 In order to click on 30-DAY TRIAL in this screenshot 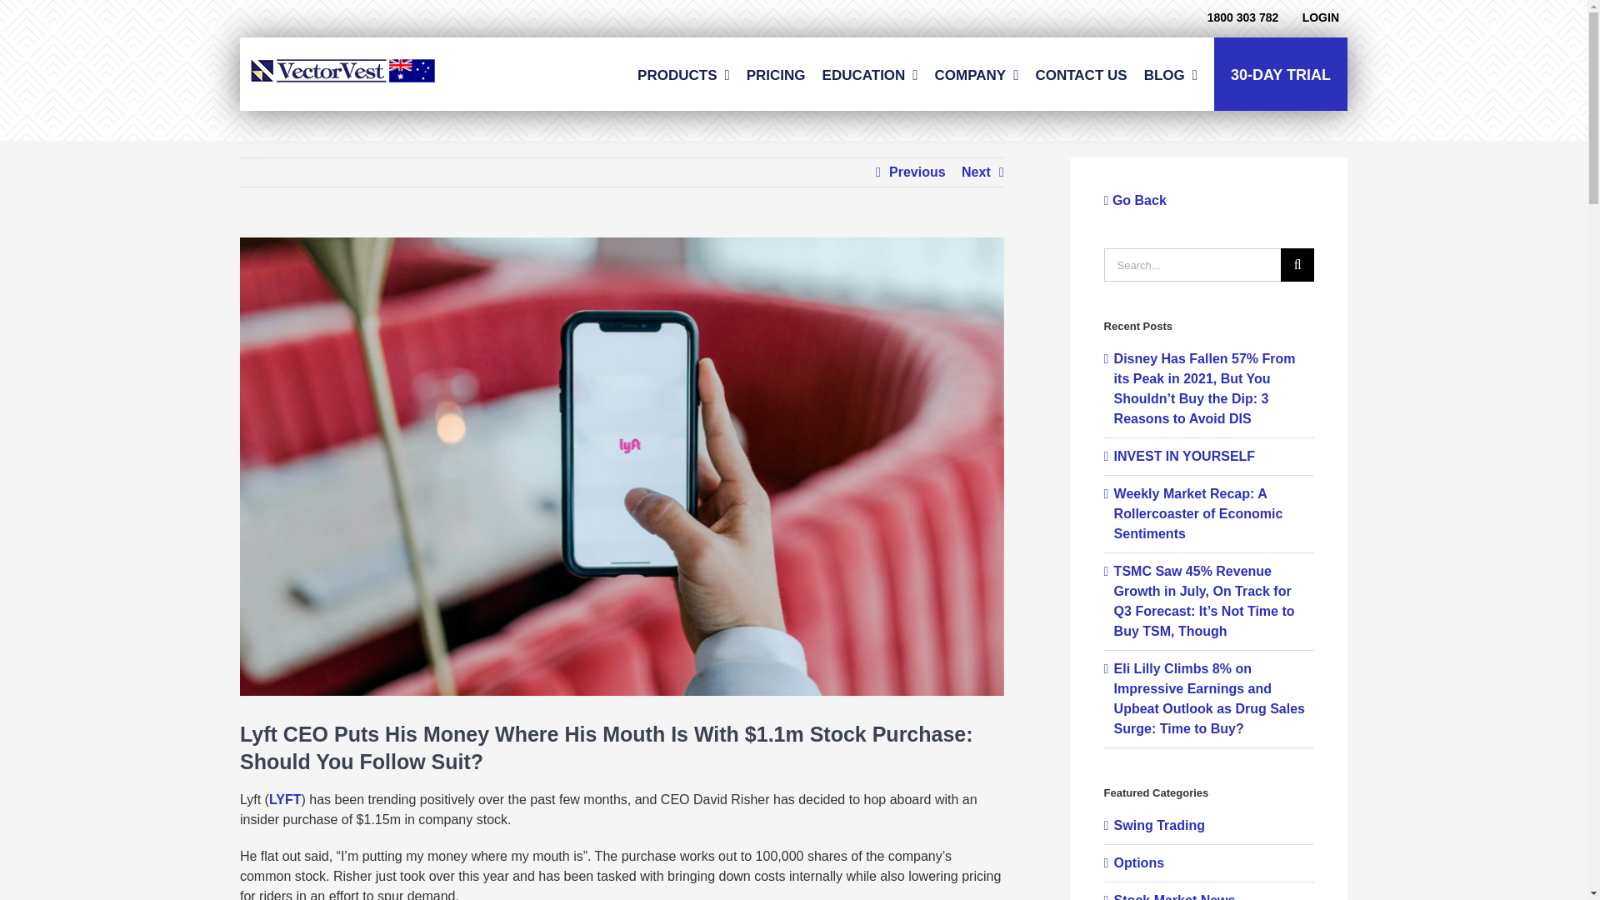, I will do `click(1280, 73)`.